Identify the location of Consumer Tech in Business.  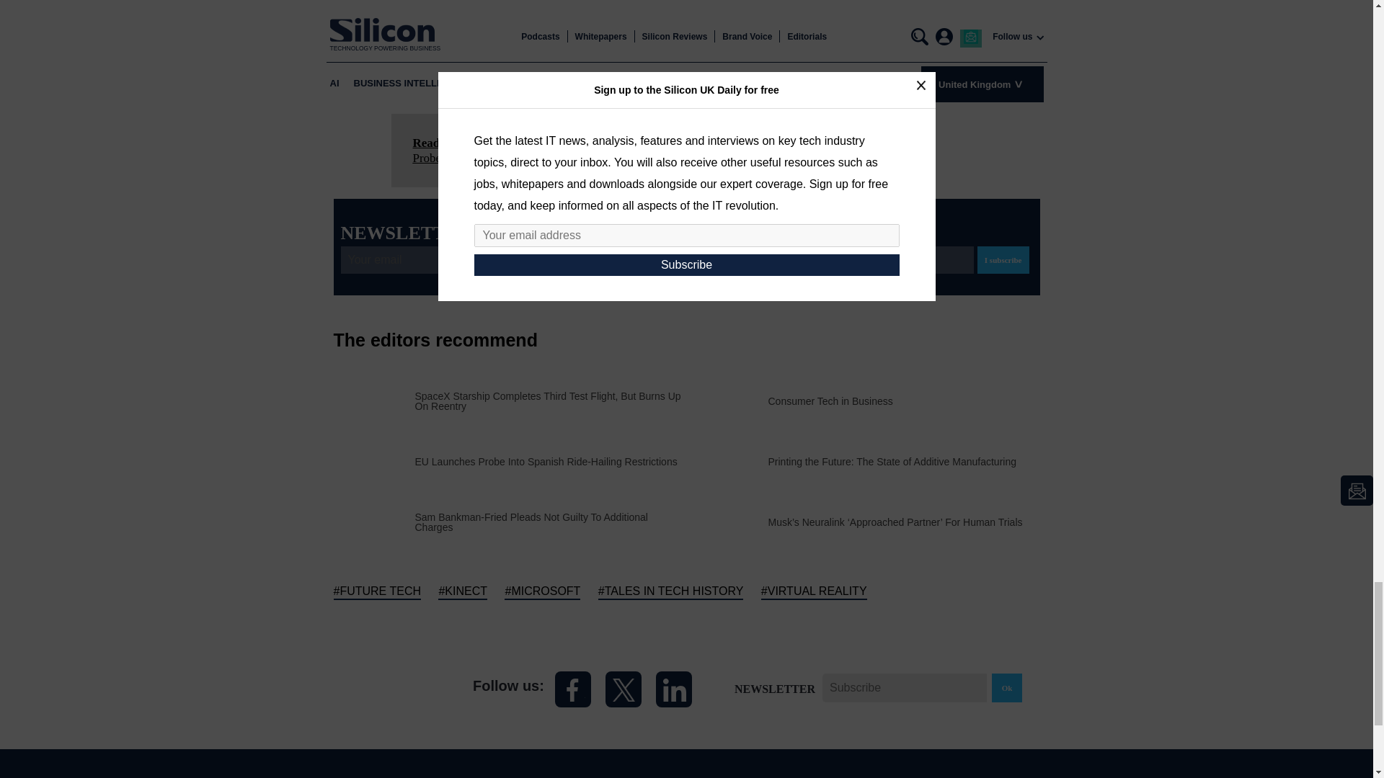
(830, 401).